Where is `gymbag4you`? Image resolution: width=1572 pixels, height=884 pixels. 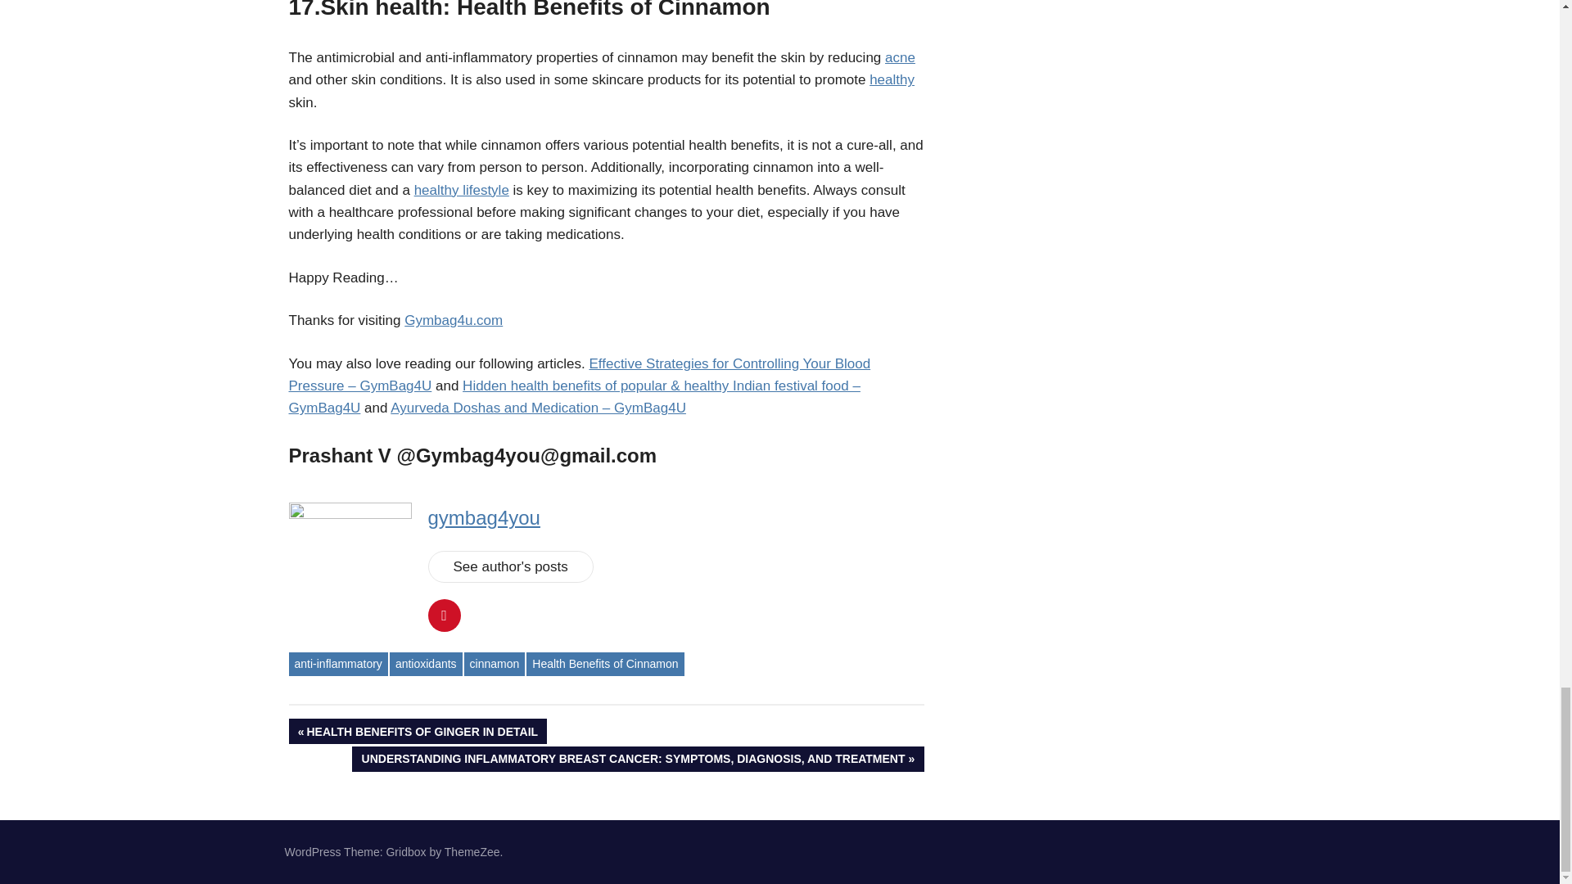
gymbag4you is located at coordinates (892, 79).